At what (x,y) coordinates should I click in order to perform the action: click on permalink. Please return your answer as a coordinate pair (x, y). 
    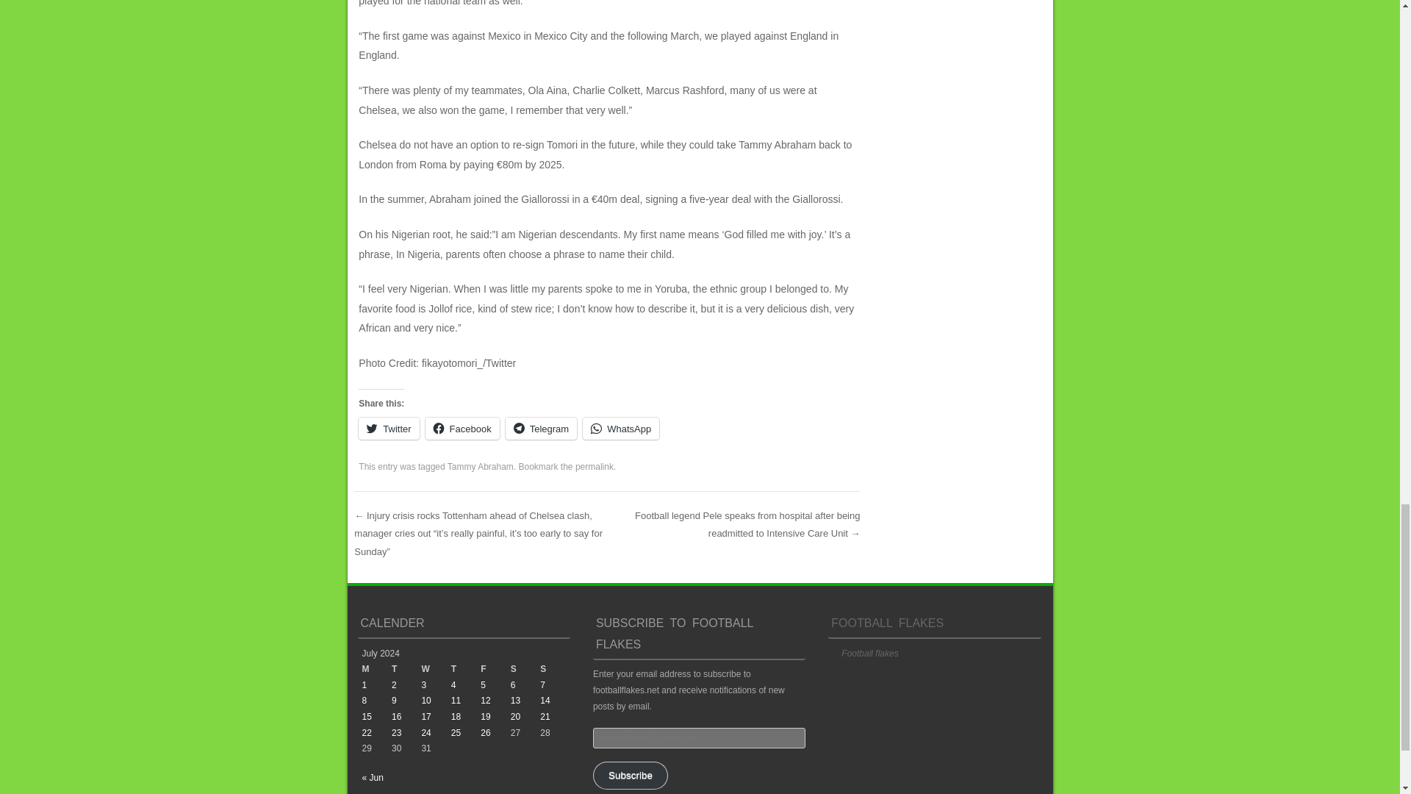
    Looking at the image, I should click on (595, 466).